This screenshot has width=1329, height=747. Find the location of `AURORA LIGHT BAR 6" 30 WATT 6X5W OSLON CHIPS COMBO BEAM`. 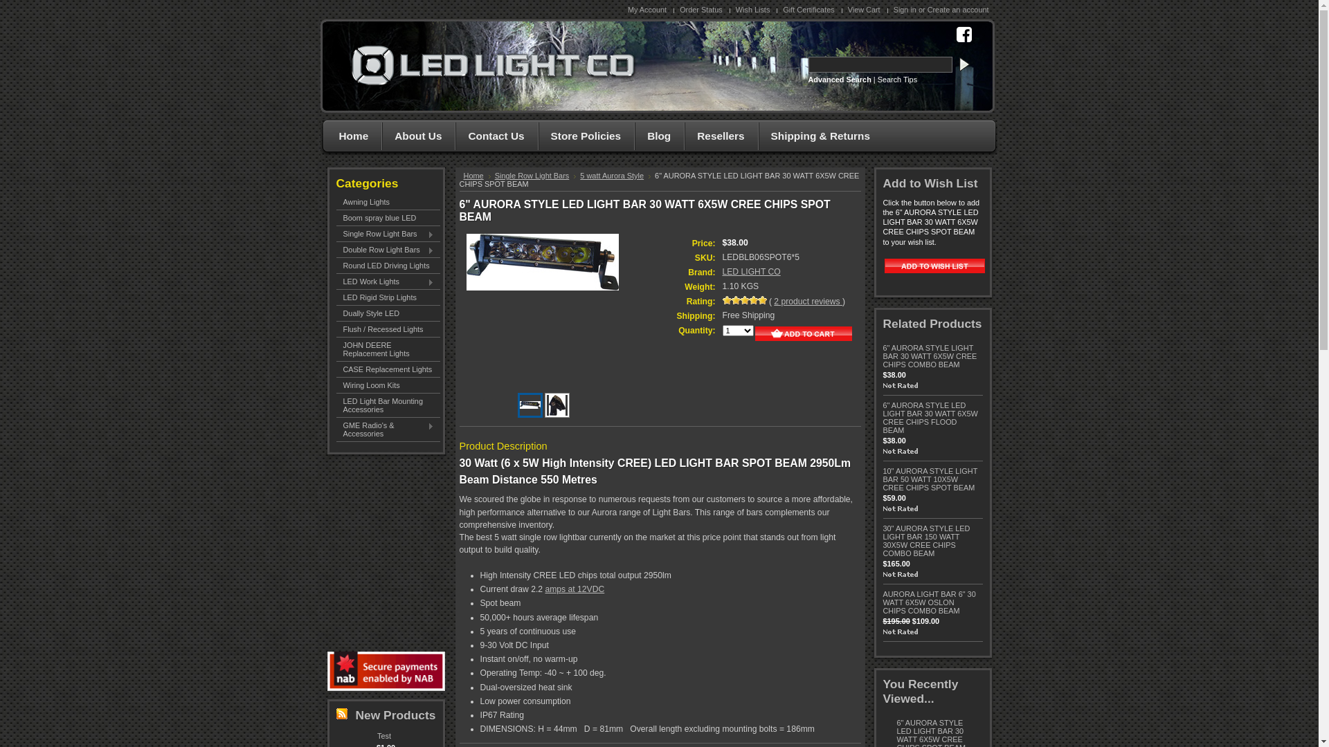

AURORA LIGHT BAR 6" 30 WATT 6X5W OSLON CHIPS COMBO BEAM is located at coordinates (930, 602).